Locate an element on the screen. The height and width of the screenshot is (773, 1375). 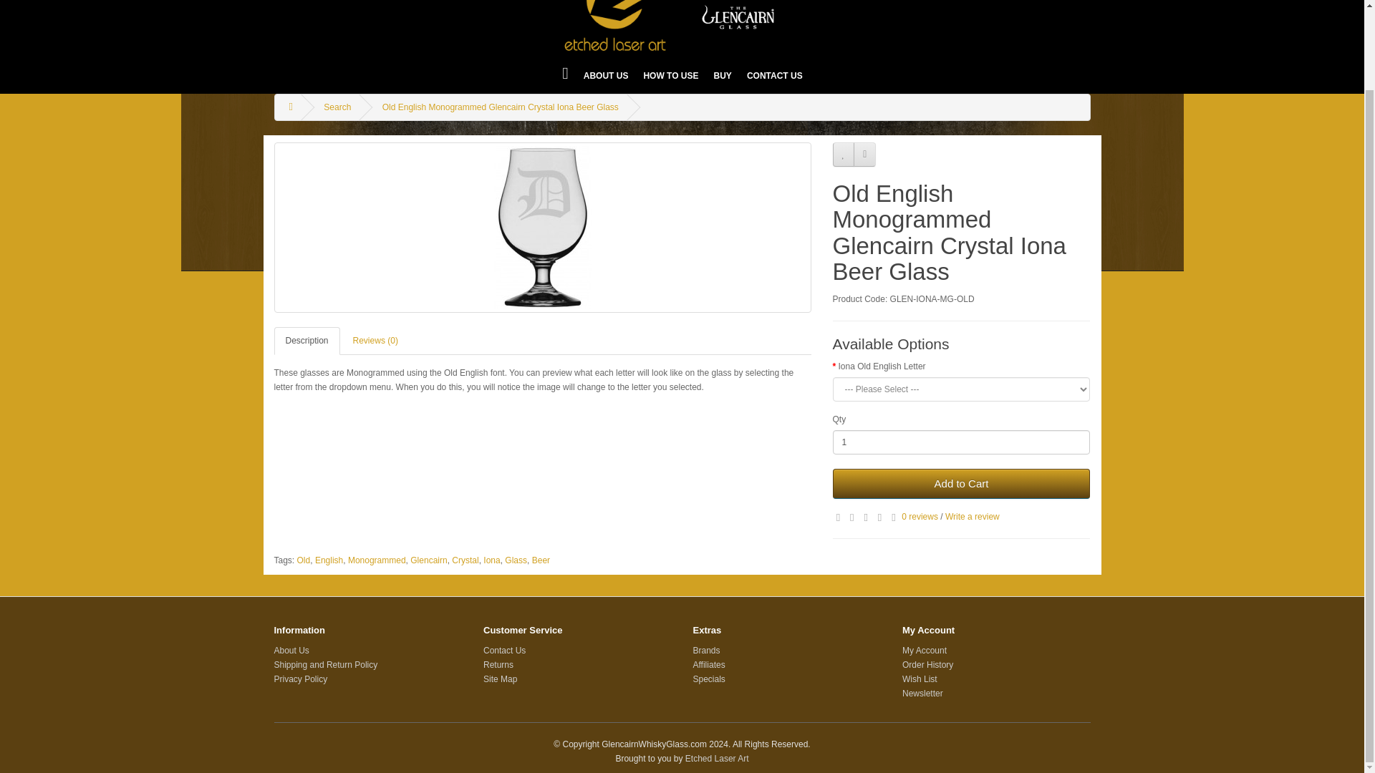
Glencairn is located at coordinates (428, 560).